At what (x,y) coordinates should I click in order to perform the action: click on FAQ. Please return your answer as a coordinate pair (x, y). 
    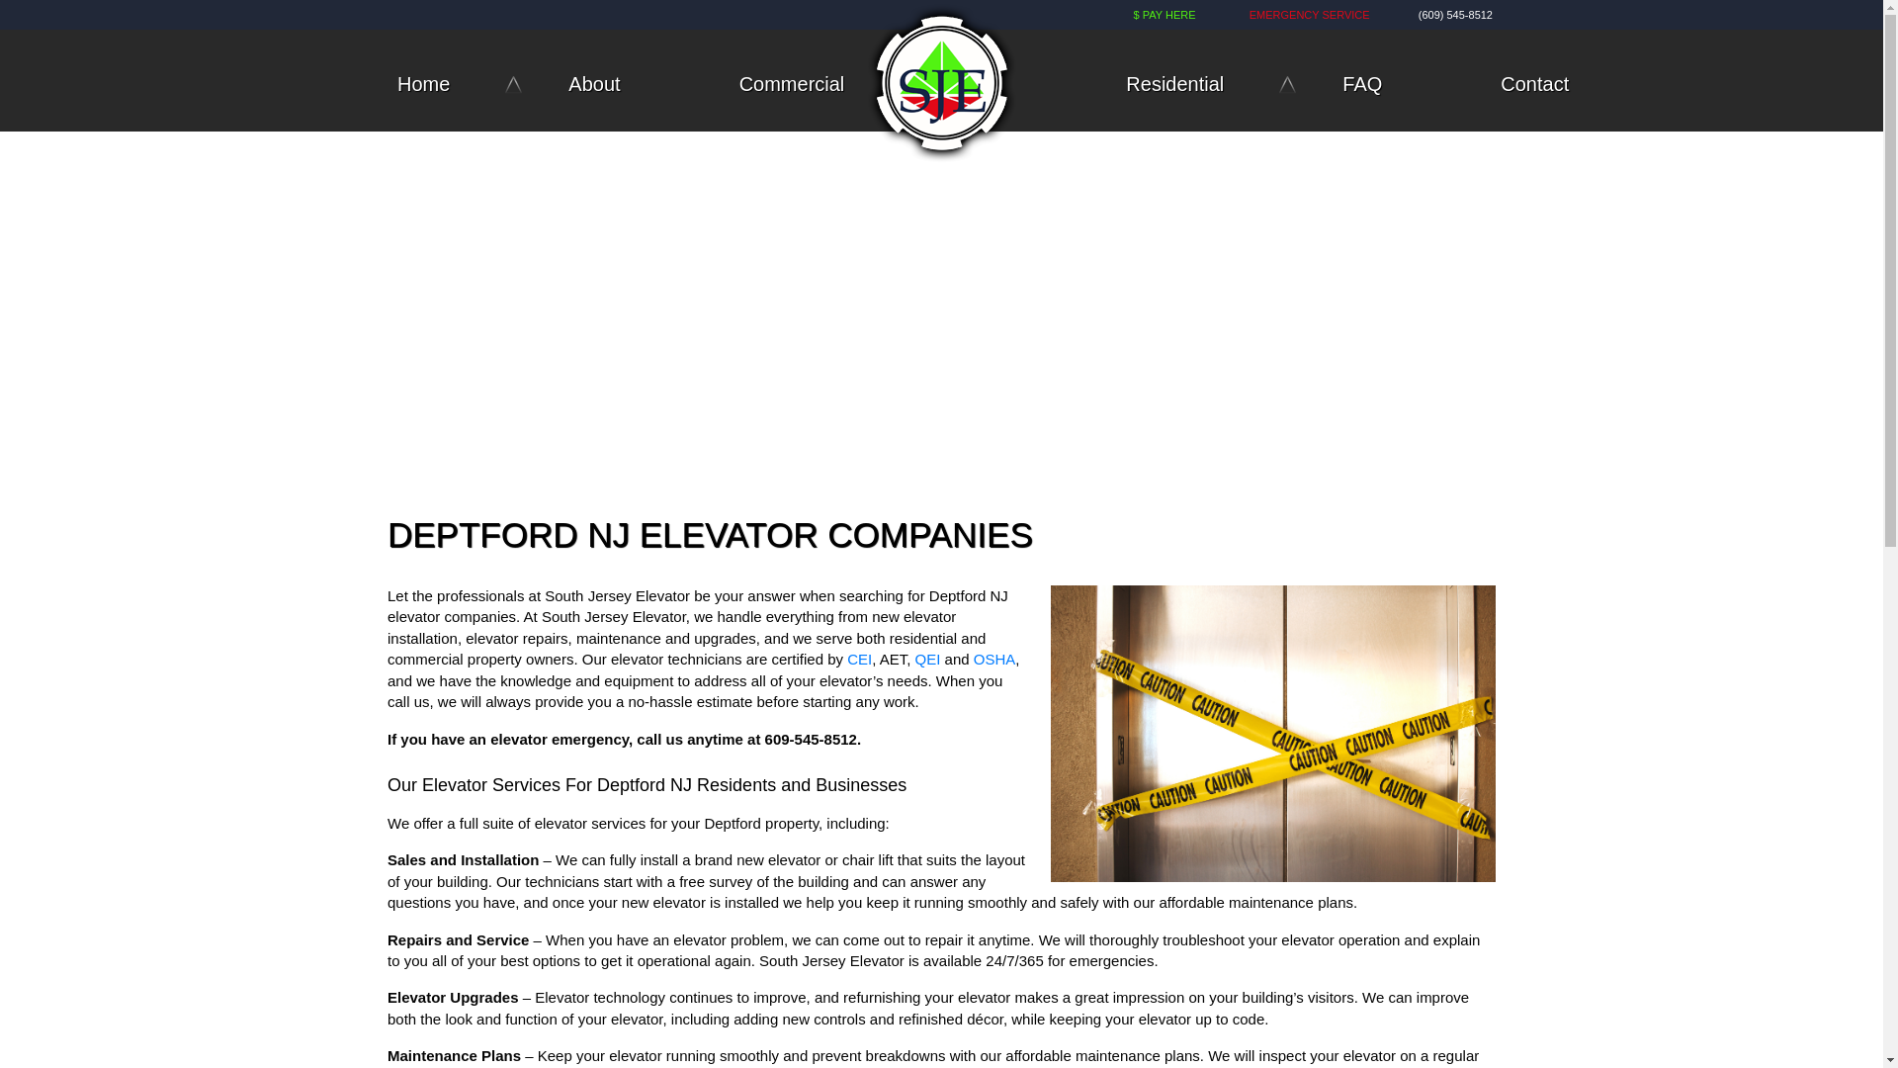
    Looking at the image, I should click on (1356, 85).